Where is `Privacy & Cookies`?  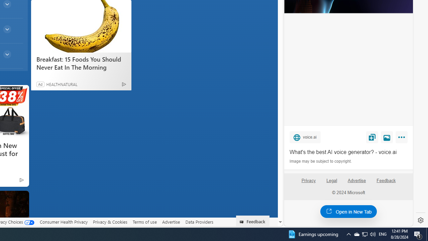 Privacy & Cookies is located at coordinates (110, 222).